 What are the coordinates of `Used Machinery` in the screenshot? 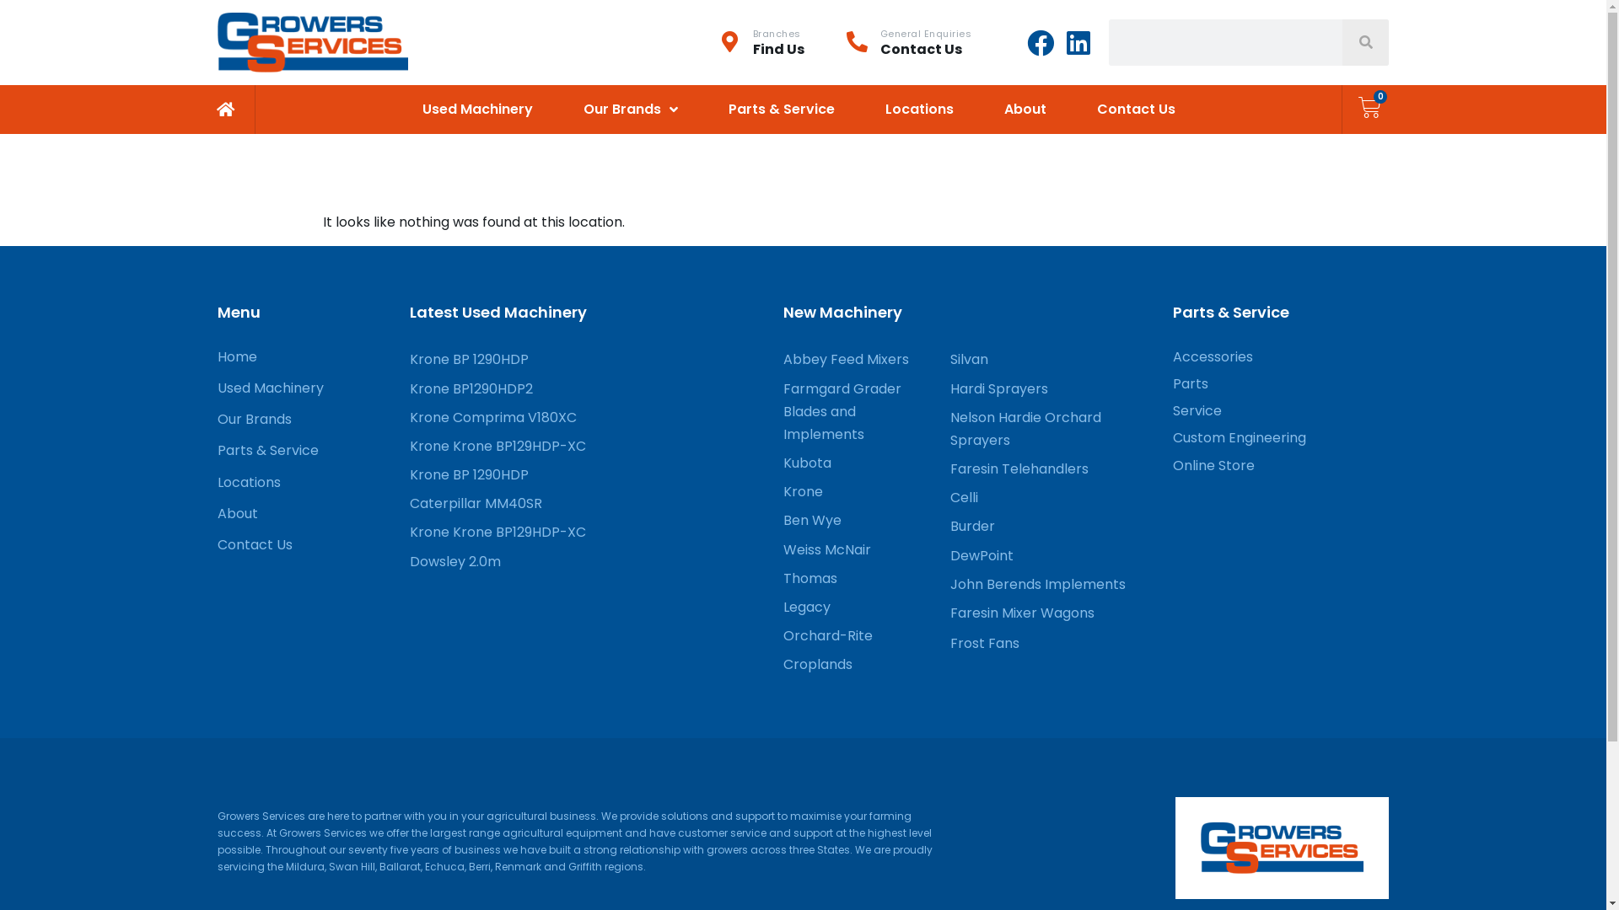 It's located at (477, 110).